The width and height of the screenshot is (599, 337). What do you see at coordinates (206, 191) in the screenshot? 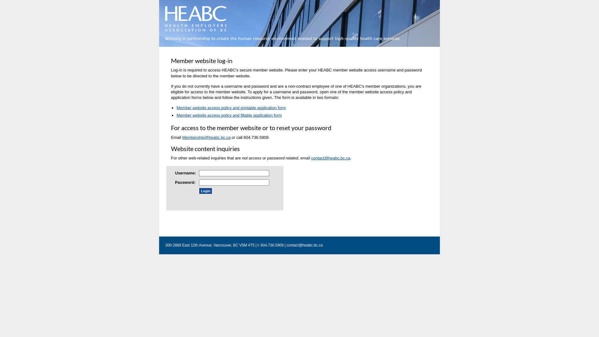
I see `Login` at bounding box center [206, 191].